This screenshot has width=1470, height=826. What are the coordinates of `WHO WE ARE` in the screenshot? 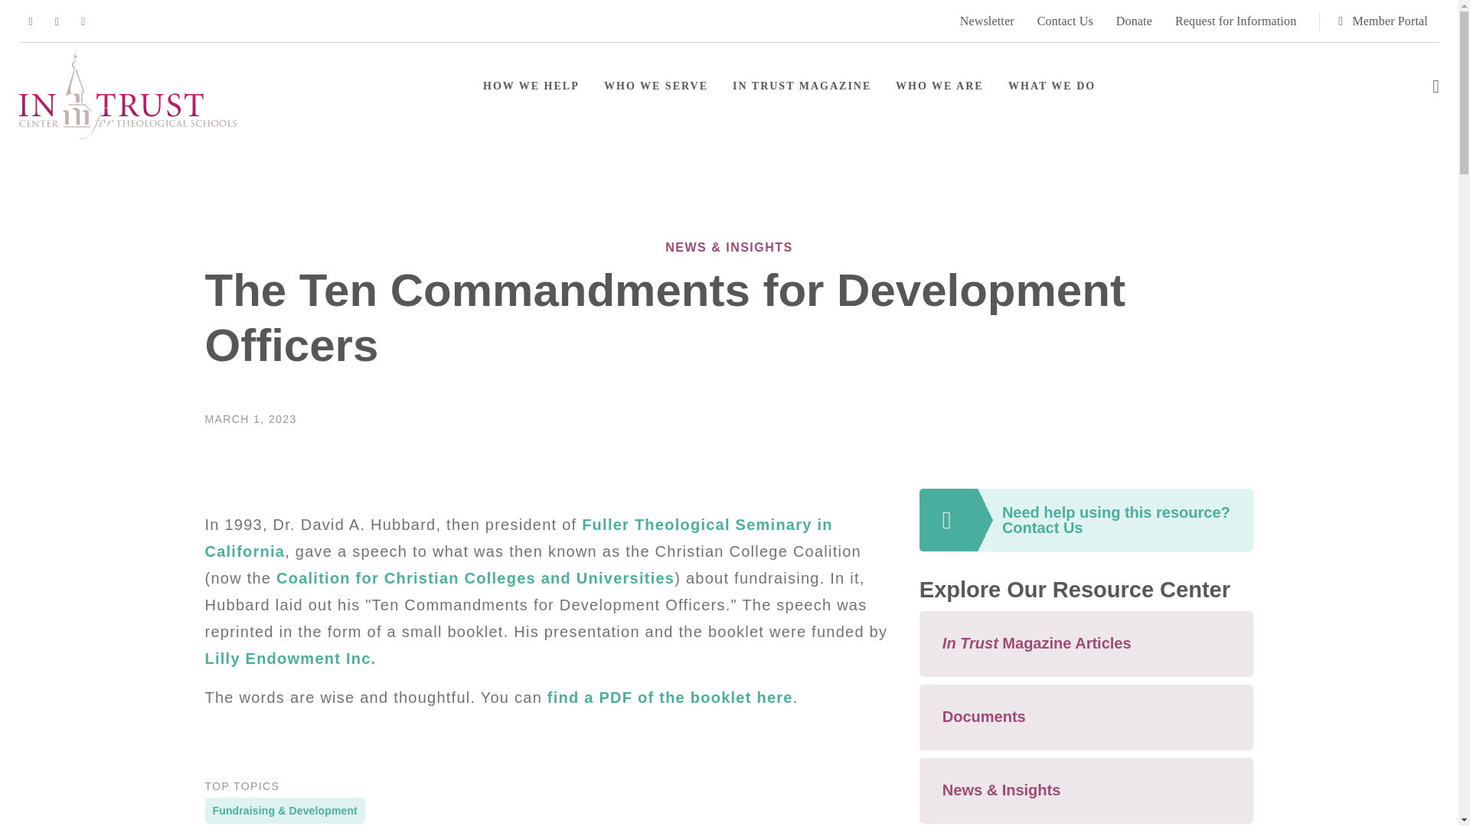 It's located at (939, 86).